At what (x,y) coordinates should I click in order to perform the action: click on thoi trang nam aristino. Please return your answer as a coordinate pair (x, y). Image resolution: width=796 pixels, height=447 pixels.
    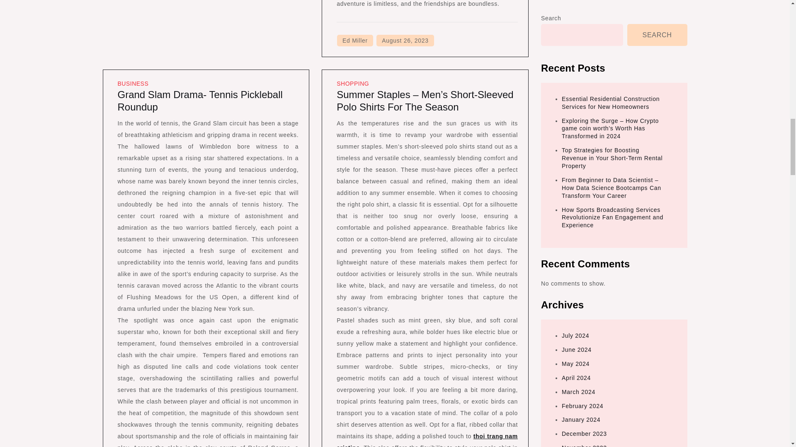
    Looking at the image, I should click on (427, 440).